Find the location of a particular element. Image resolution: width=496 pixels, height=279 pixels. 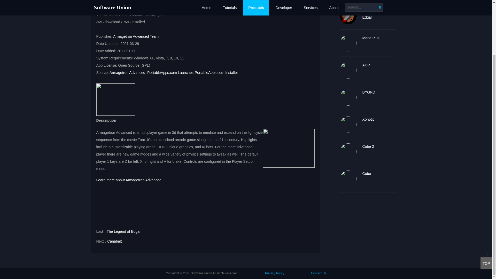

PortableApps.com Launcher is located at coordinates (170, 73).